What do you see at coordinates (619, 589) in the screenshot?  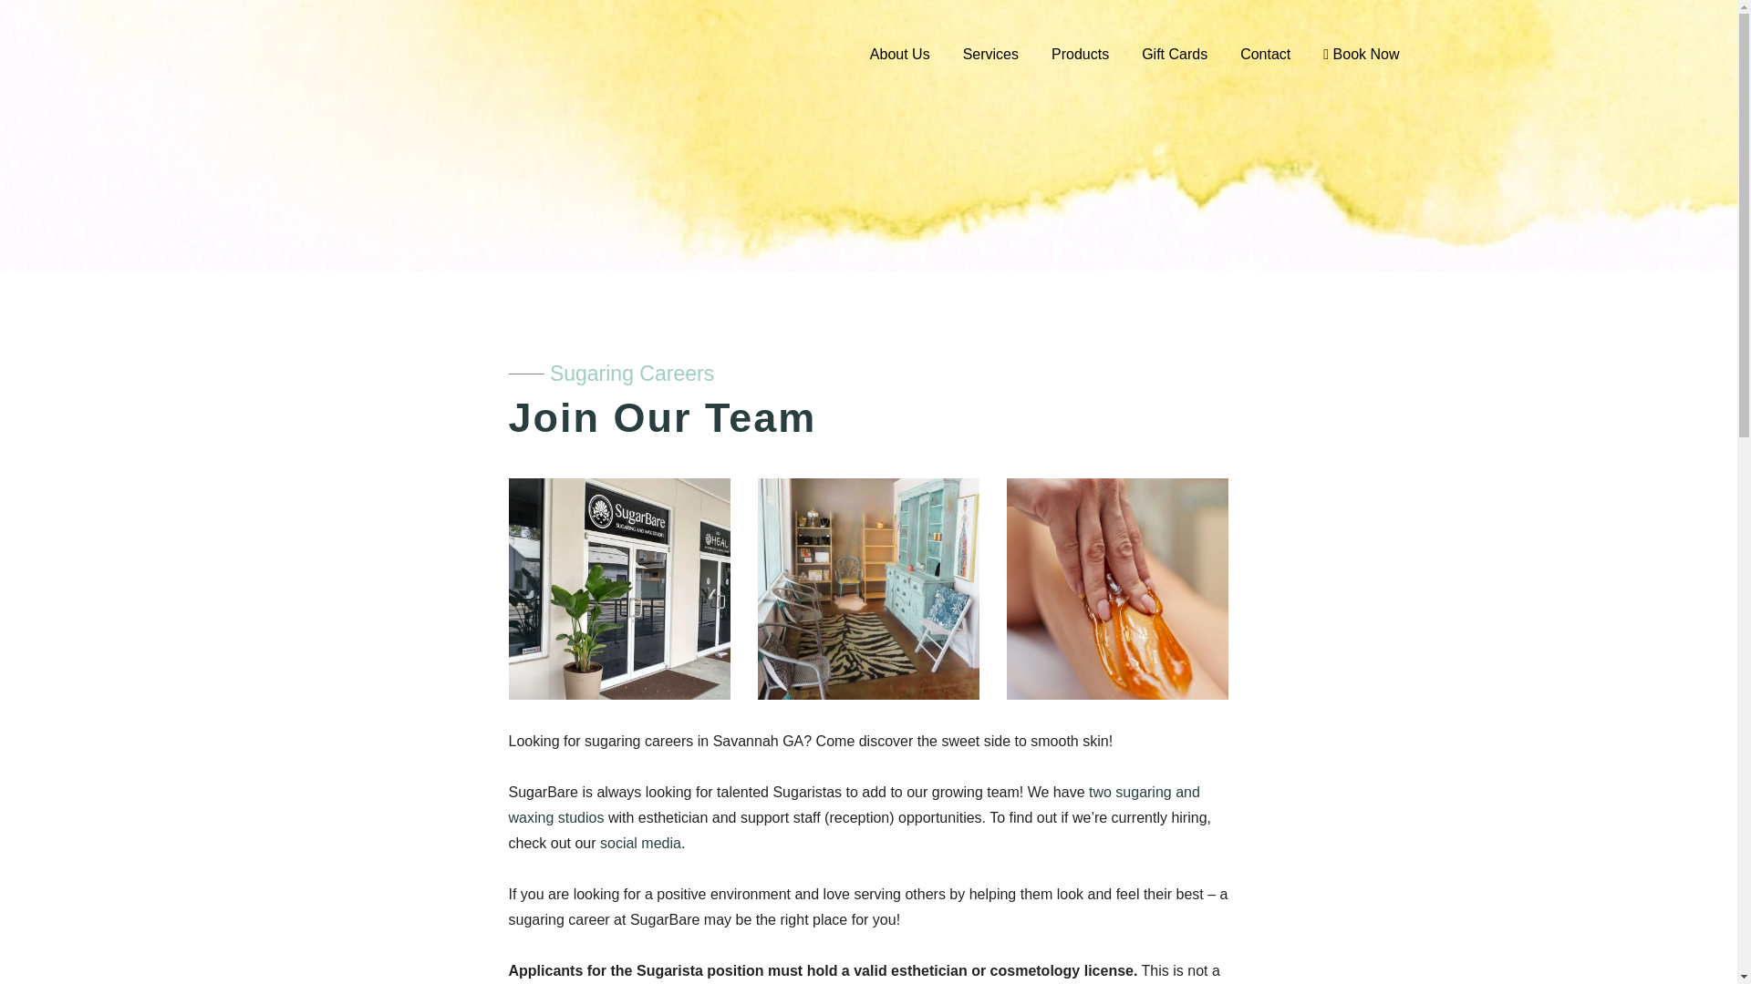 I see `sugarbare savannah waxing sugaring studio` at bounding box center [619, 589].